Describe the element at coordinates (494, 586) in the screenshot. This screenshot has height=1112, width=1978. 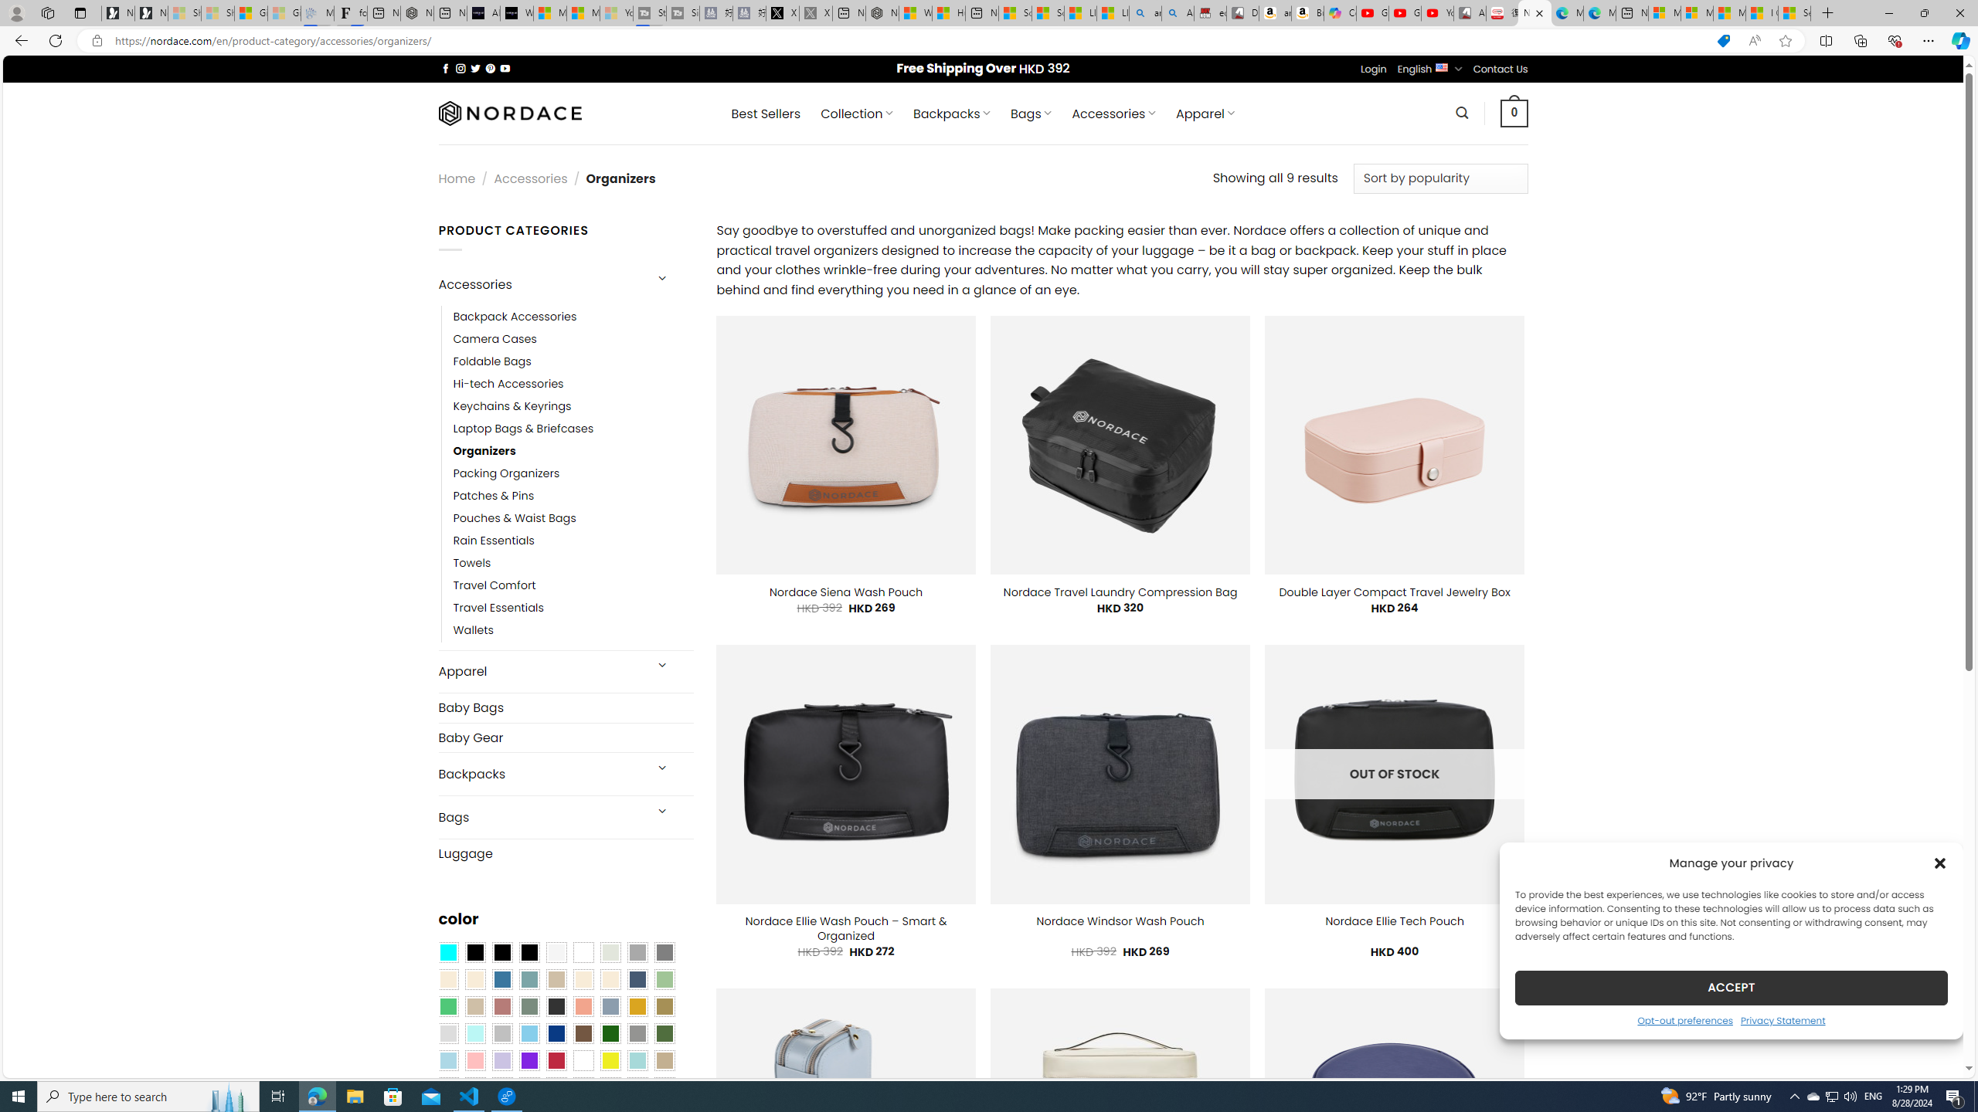
I see `Travel Comfort` at that location.